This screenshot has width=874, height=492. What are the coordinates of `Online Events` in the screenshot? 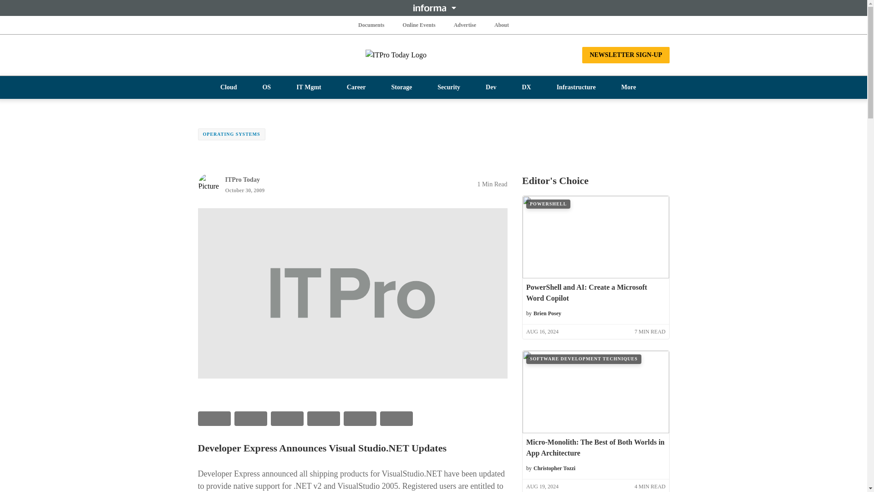 It's located at (419, 25).